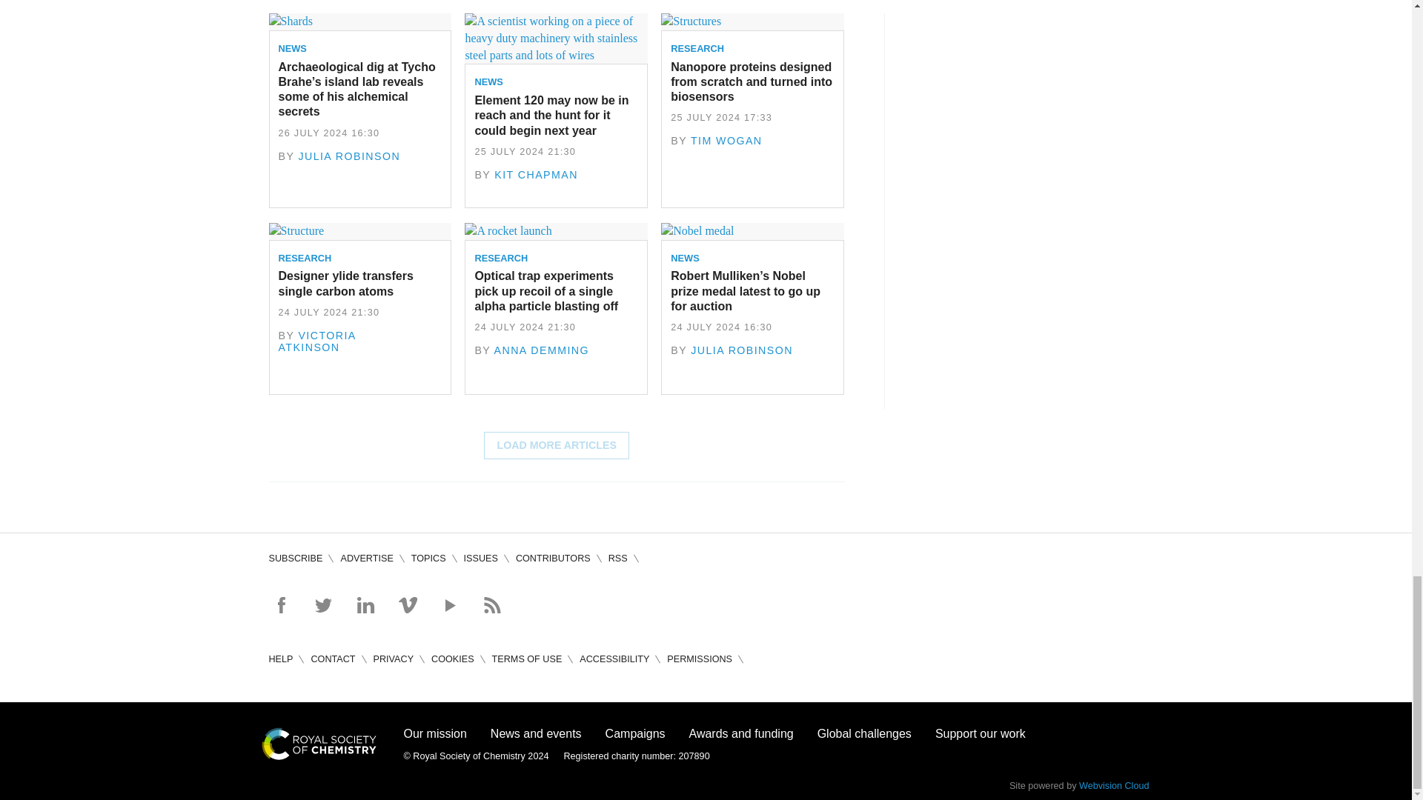 This screenshot has height=800, width=1423. Describe the element at coordinates (408, 604) in the screenshot. I see `Watch on Vimeo` at that location.